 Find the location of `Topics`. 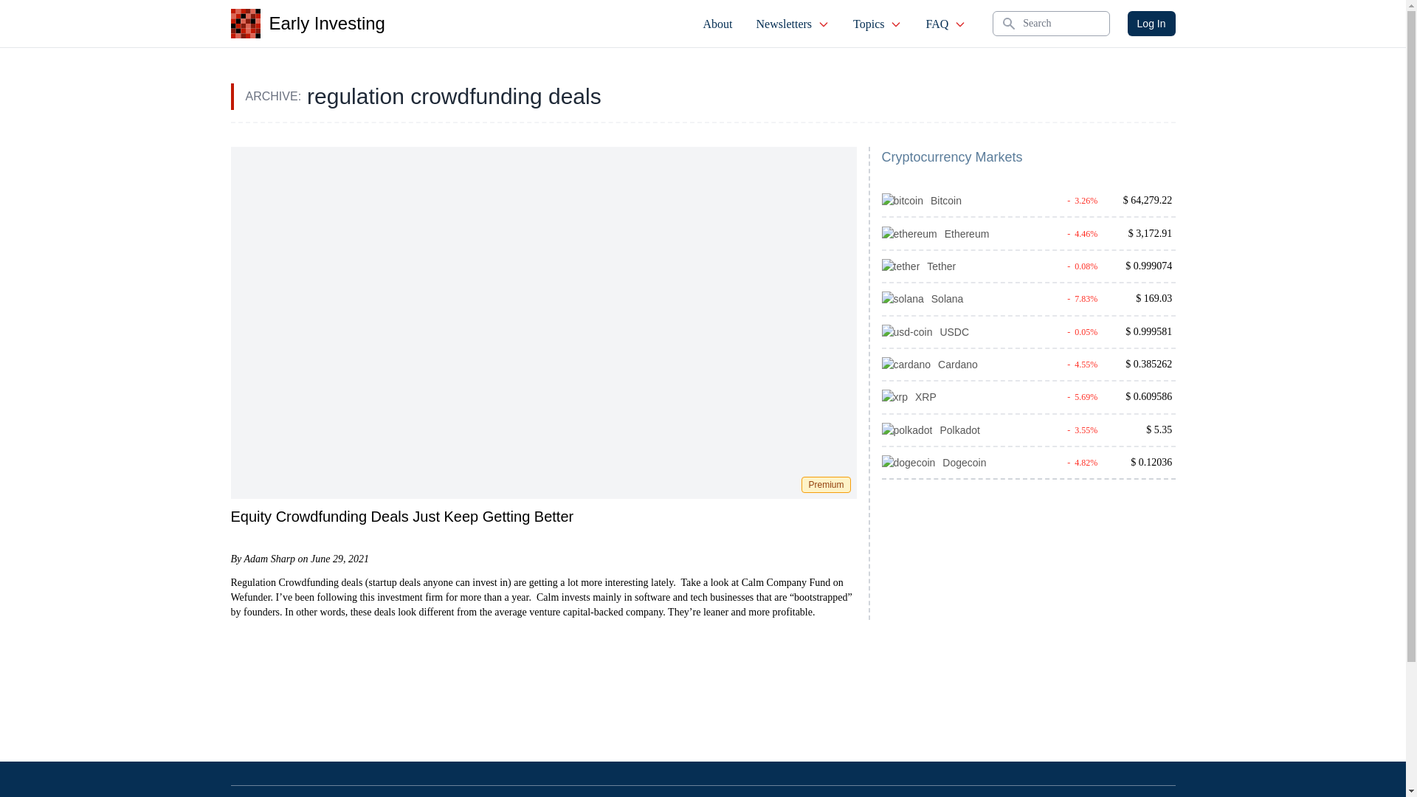

Topics is located at coordinates (878, 24).